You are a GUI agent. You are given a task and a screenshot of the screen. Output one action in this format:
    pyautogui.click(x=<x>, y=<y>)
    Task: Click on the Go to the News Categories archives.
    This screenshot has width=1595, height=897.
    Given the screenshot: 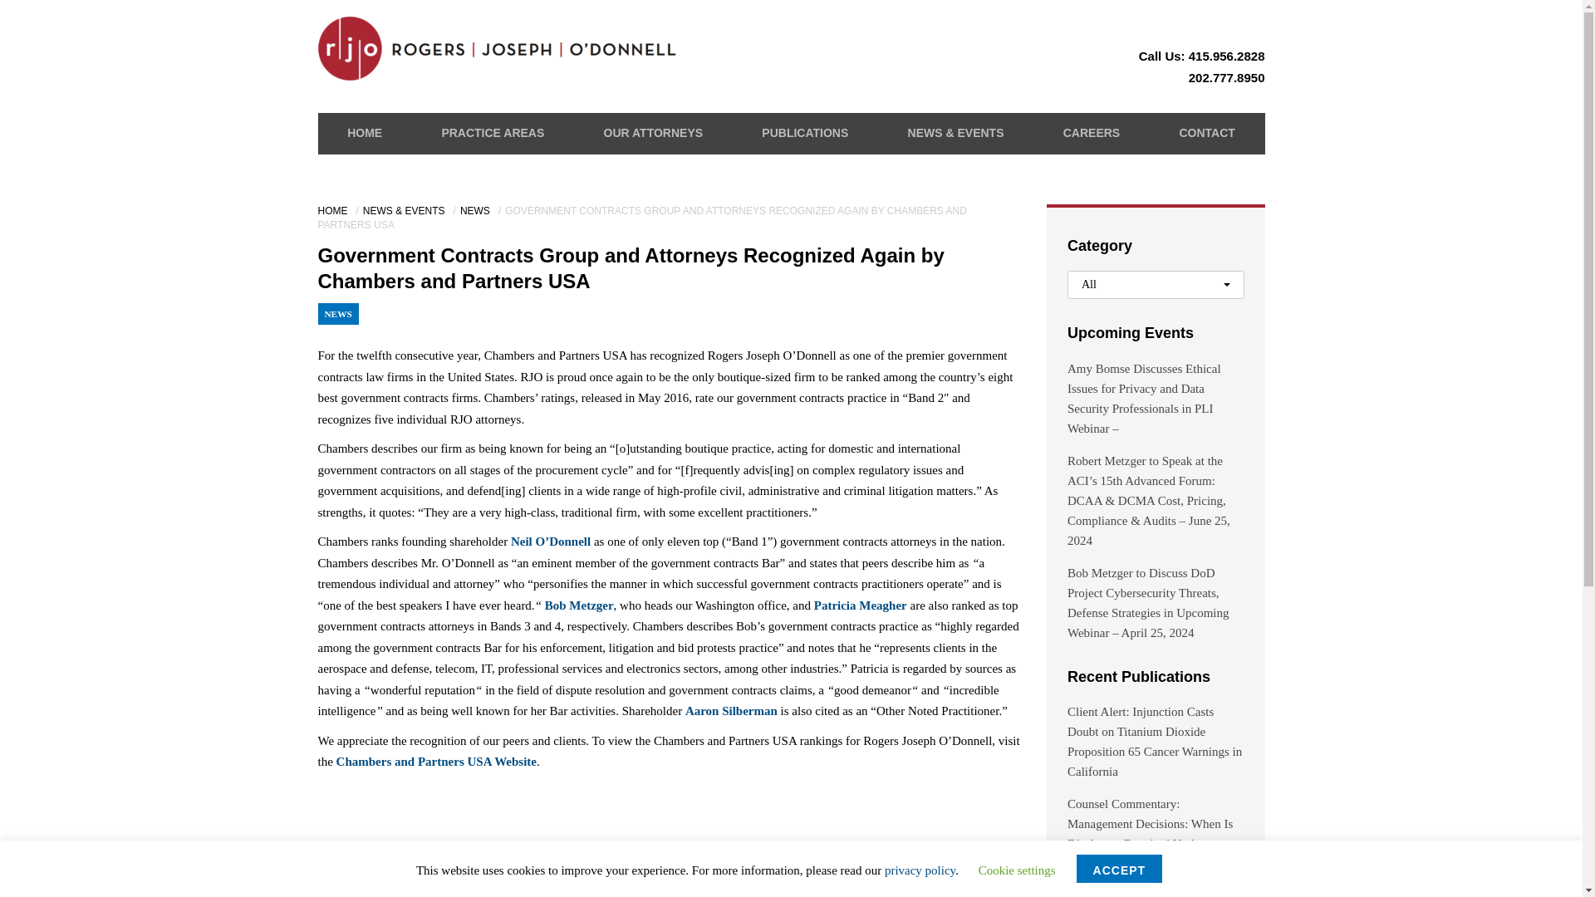 What is the action you would take?
    pyautogui.click(x=477, y=211)
    